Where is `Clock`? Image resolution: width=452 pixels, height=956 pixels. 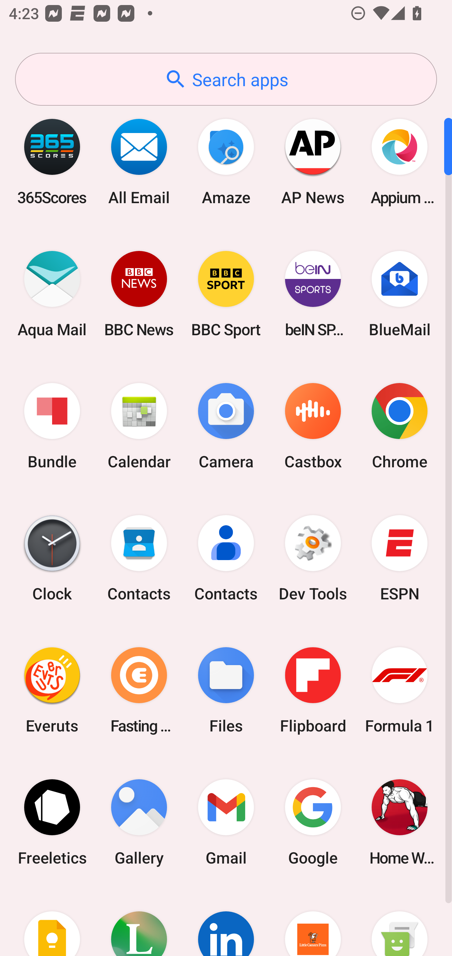 Clock is located at coordinates (52, 558).